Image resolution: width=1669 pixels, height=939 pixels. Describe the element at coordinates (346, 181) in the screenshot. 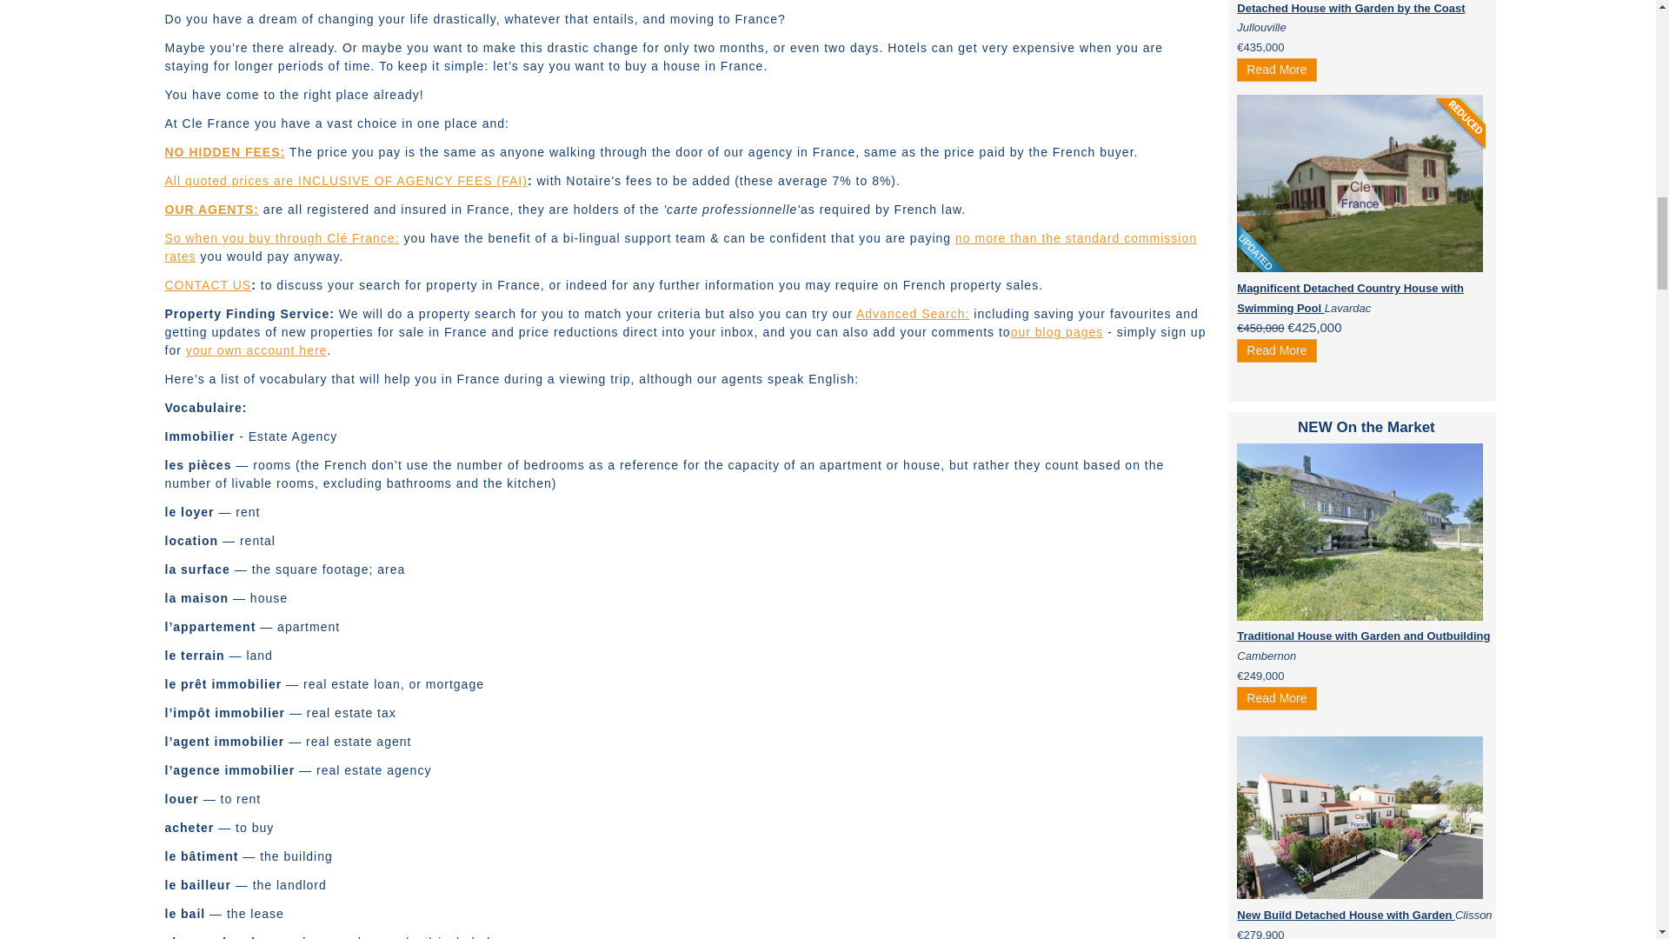

I see `Property for sale in France - The Buying Process` at that location.